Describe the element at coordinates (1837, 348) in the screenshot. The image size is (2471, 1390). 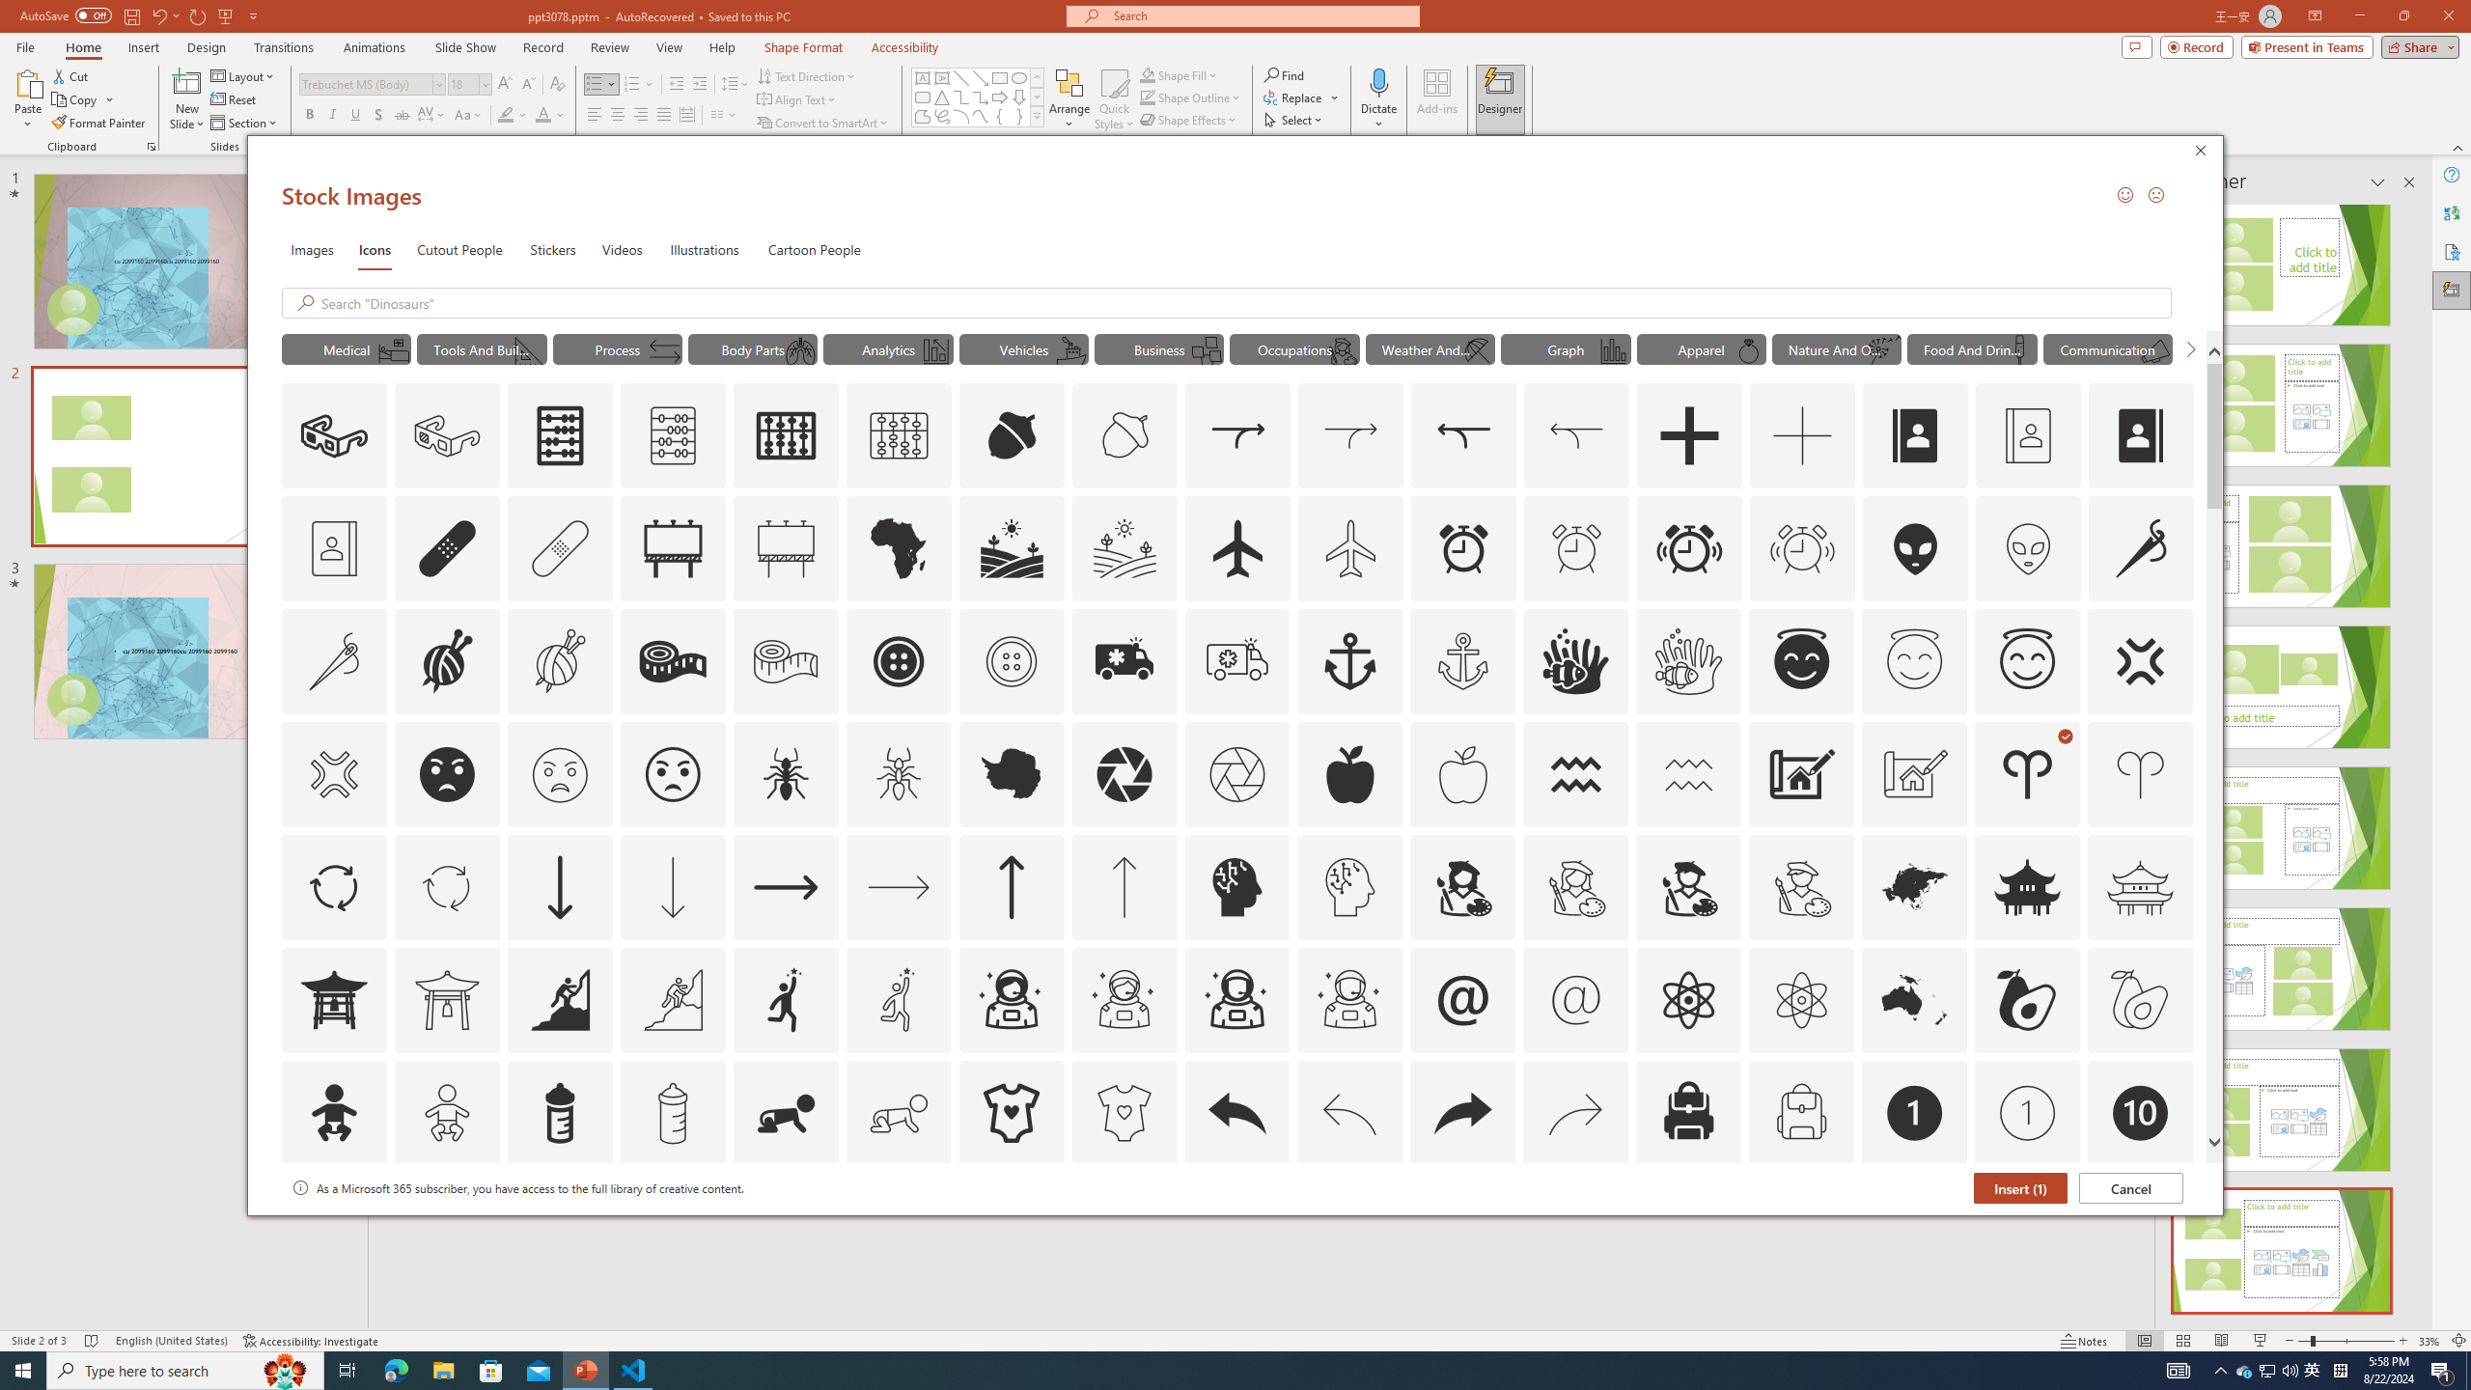
I see `"Nature And Outdoors" Icons.` at that location.